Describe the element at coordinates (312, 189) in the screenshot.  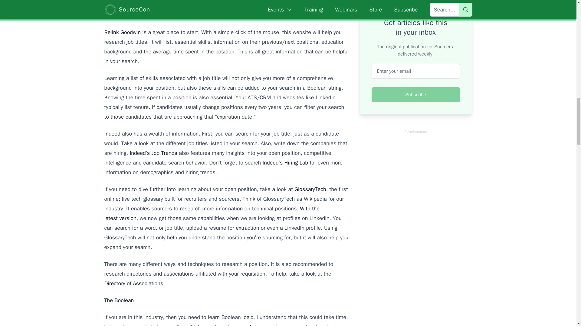
I see `GlossaryTech, ` at that location.